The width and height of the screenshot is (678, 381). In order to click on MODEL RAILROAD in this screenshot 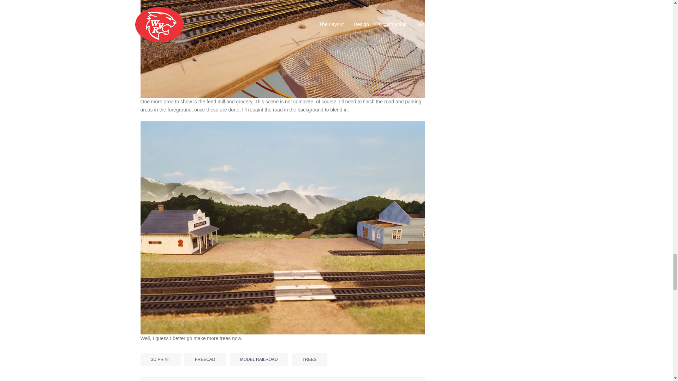, I will do `click(259, 359)`.